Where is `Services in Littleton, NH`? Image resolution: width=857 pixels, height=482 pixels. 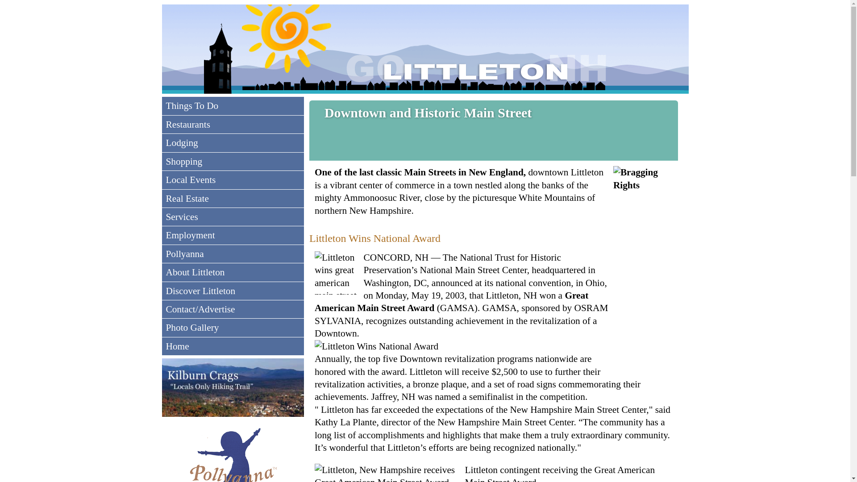
Services in Littleton, NH is located at coordinates (233, 217).